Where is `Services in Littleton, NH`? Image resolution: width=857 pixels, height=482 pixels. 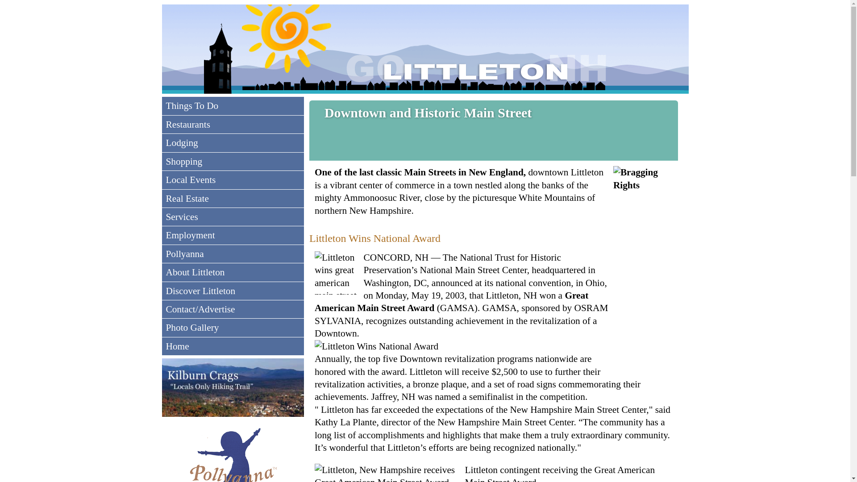
Services in Littleton, NH is located at coordinates (233, 217).